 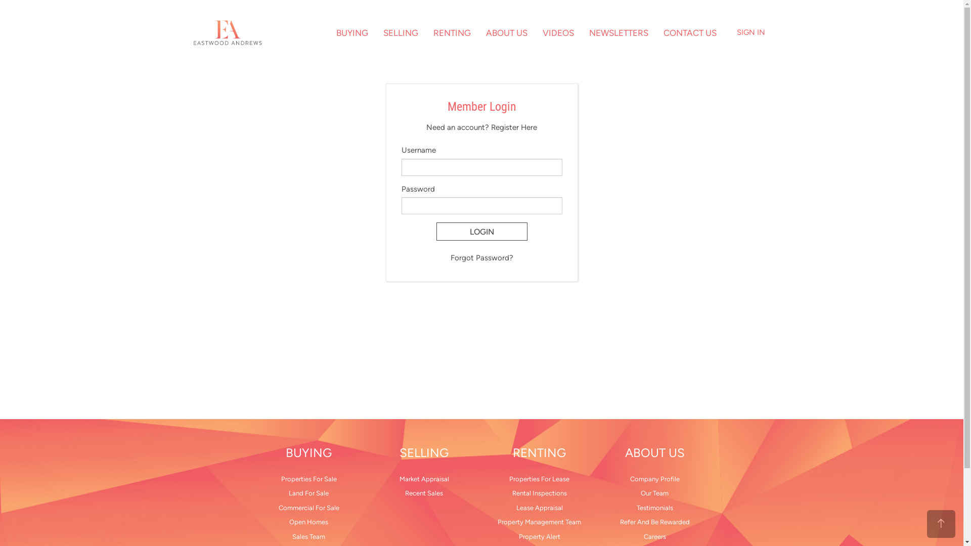 I want to click on Refer And Be Rewarded, so click(x=654, y=523).